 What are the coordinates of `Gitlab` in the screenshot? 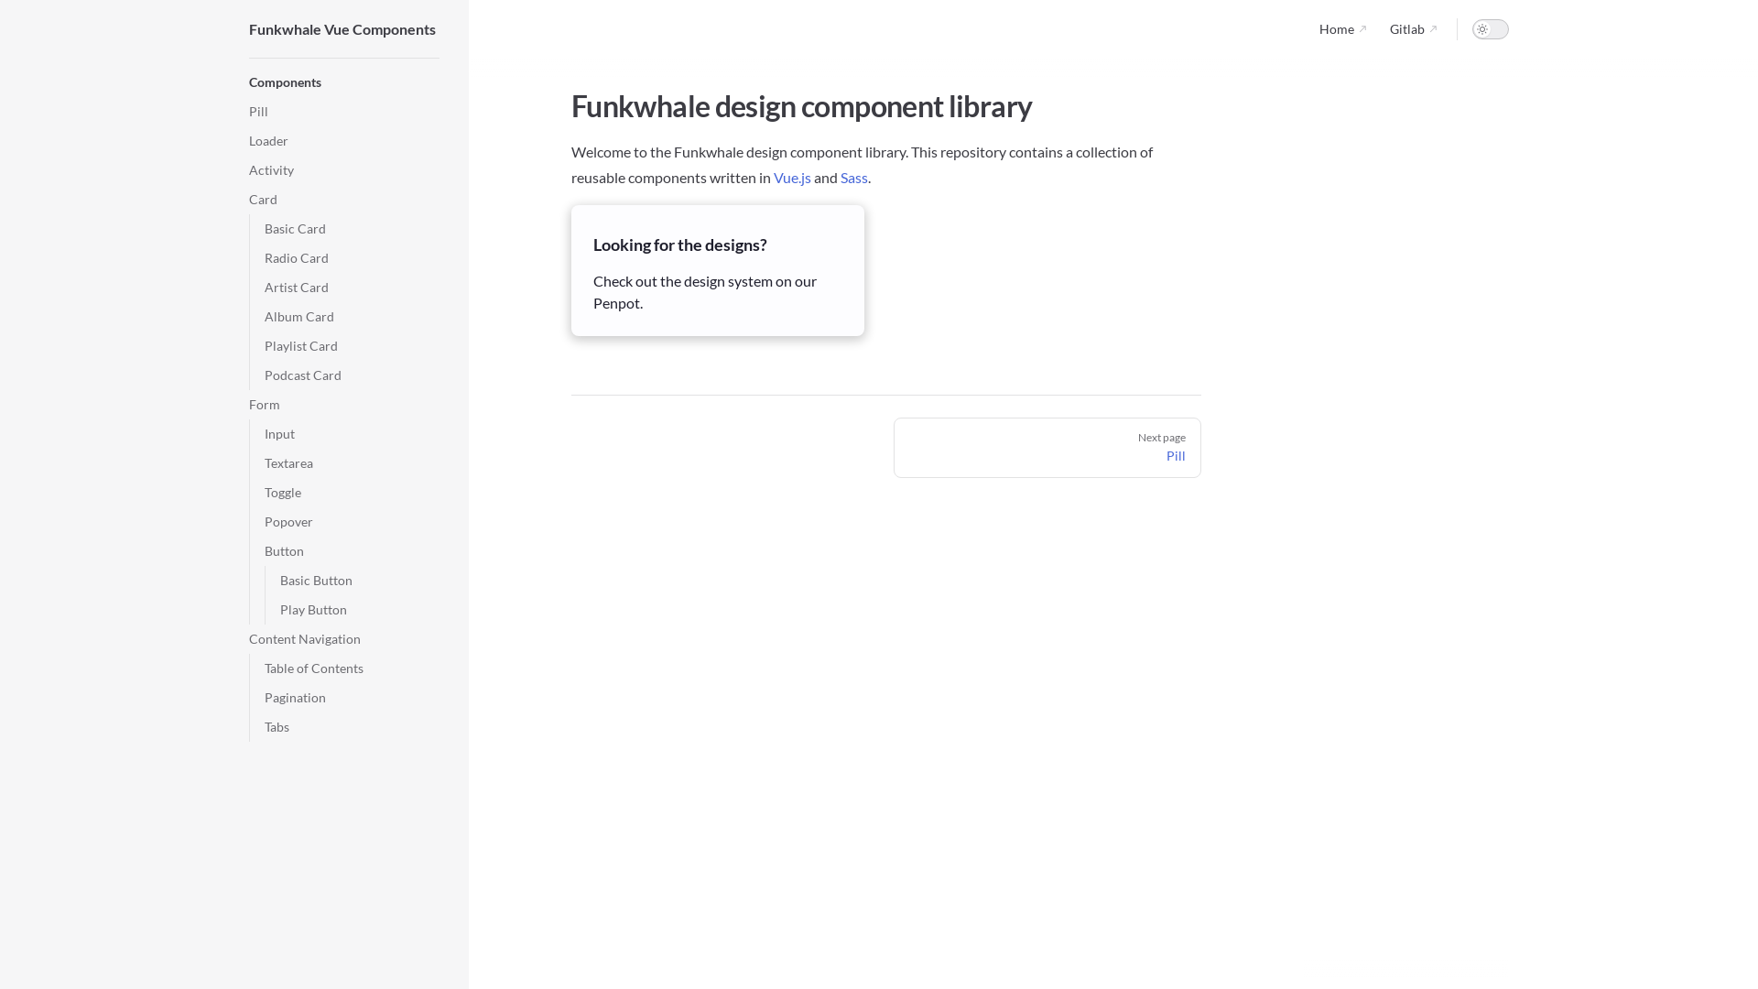 It's located at (1414, 29).